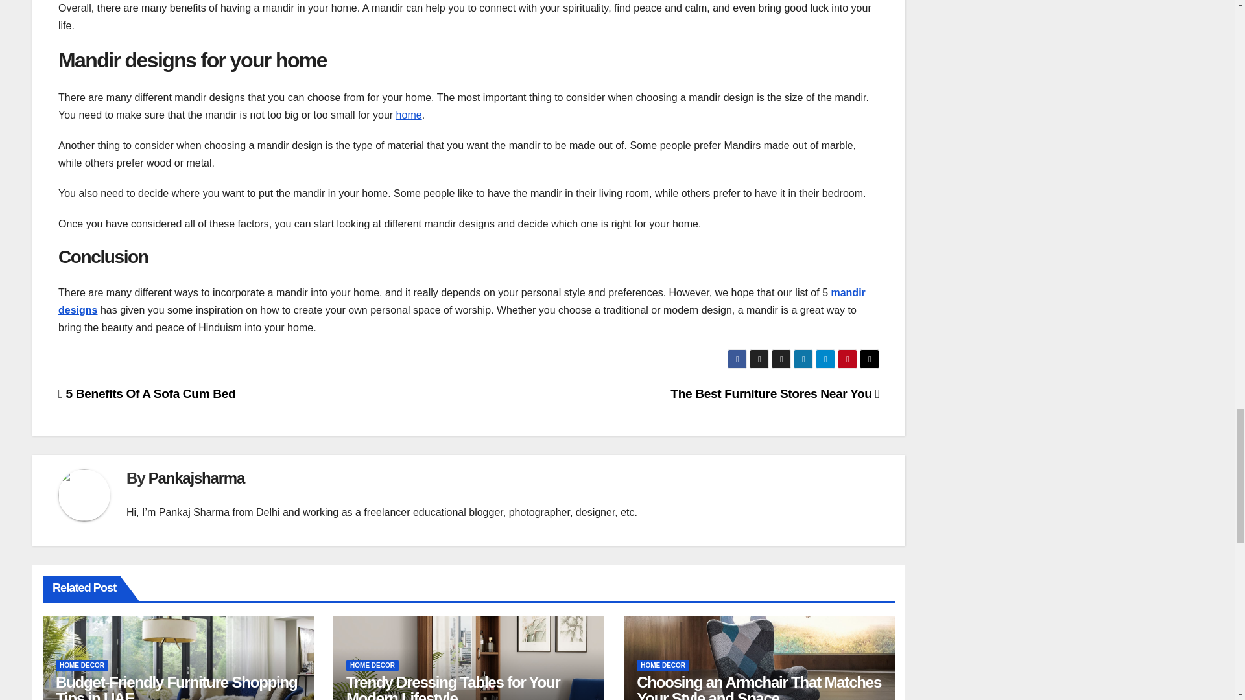 The width and height of the screenshot is (1245, 700). What do you see at coordinates (462, 301) in the screenshot?
I see `mandir designs` at bounding box center [462, 301].